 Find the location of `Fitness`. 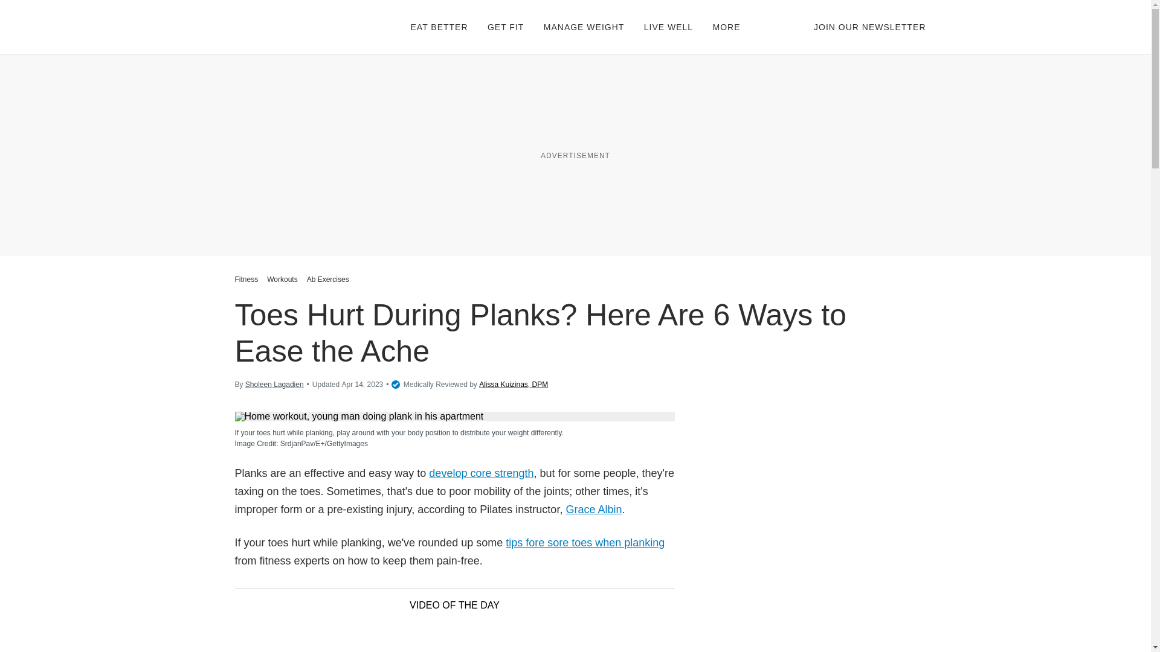

Fitness is located at coordinates (248, 279).